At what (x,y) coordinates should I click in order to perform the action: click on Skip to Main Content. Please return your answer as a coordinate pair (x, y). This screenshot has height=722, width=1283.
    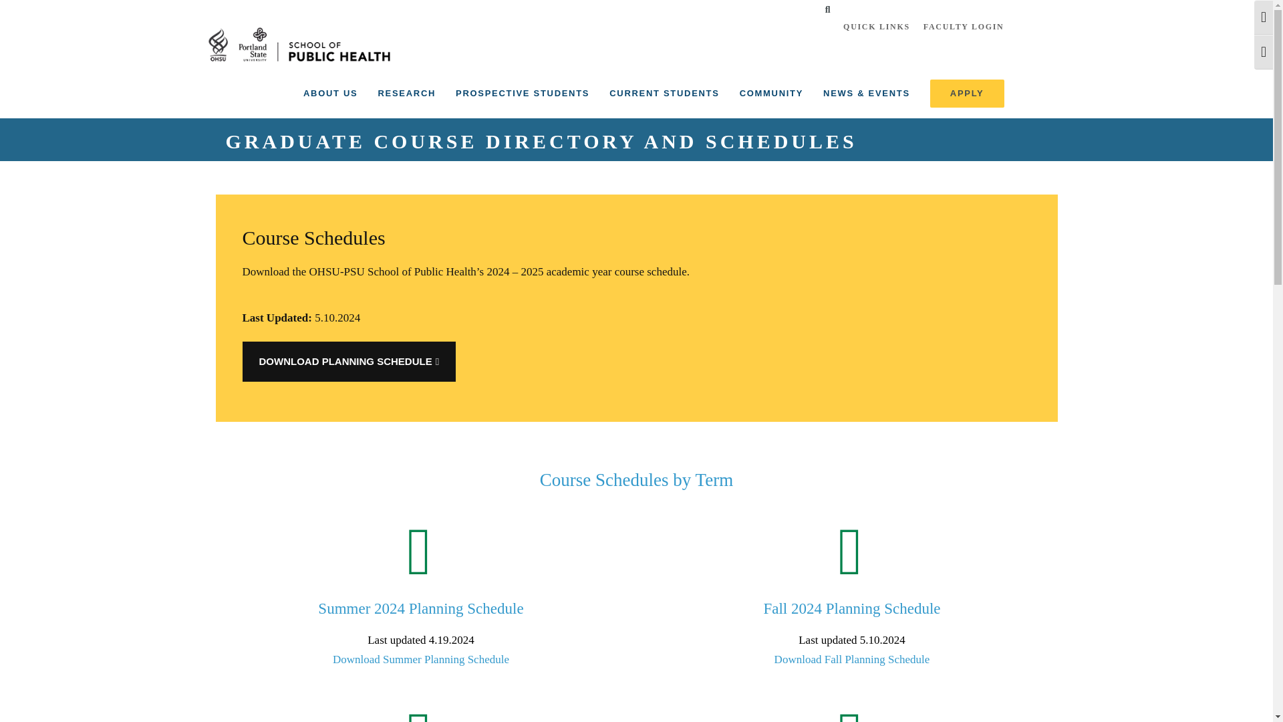
    Looking at the image, I should click on (53, 1).